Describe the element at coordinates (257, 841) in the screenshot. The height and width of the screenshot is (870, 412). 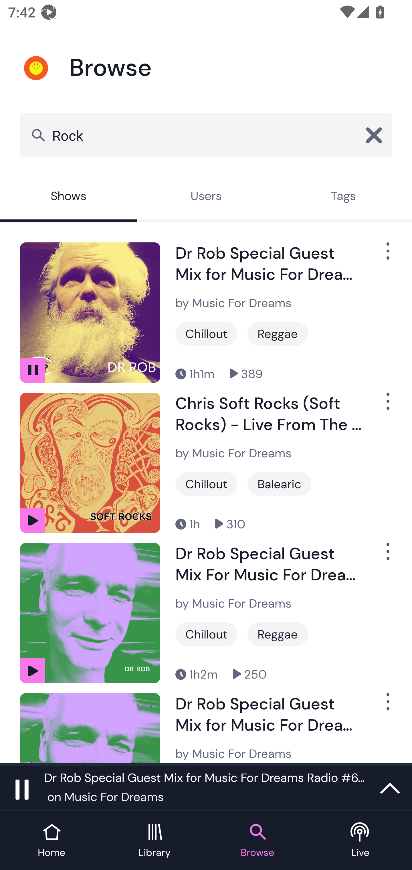
I see `Browse tab Browse` at that location.